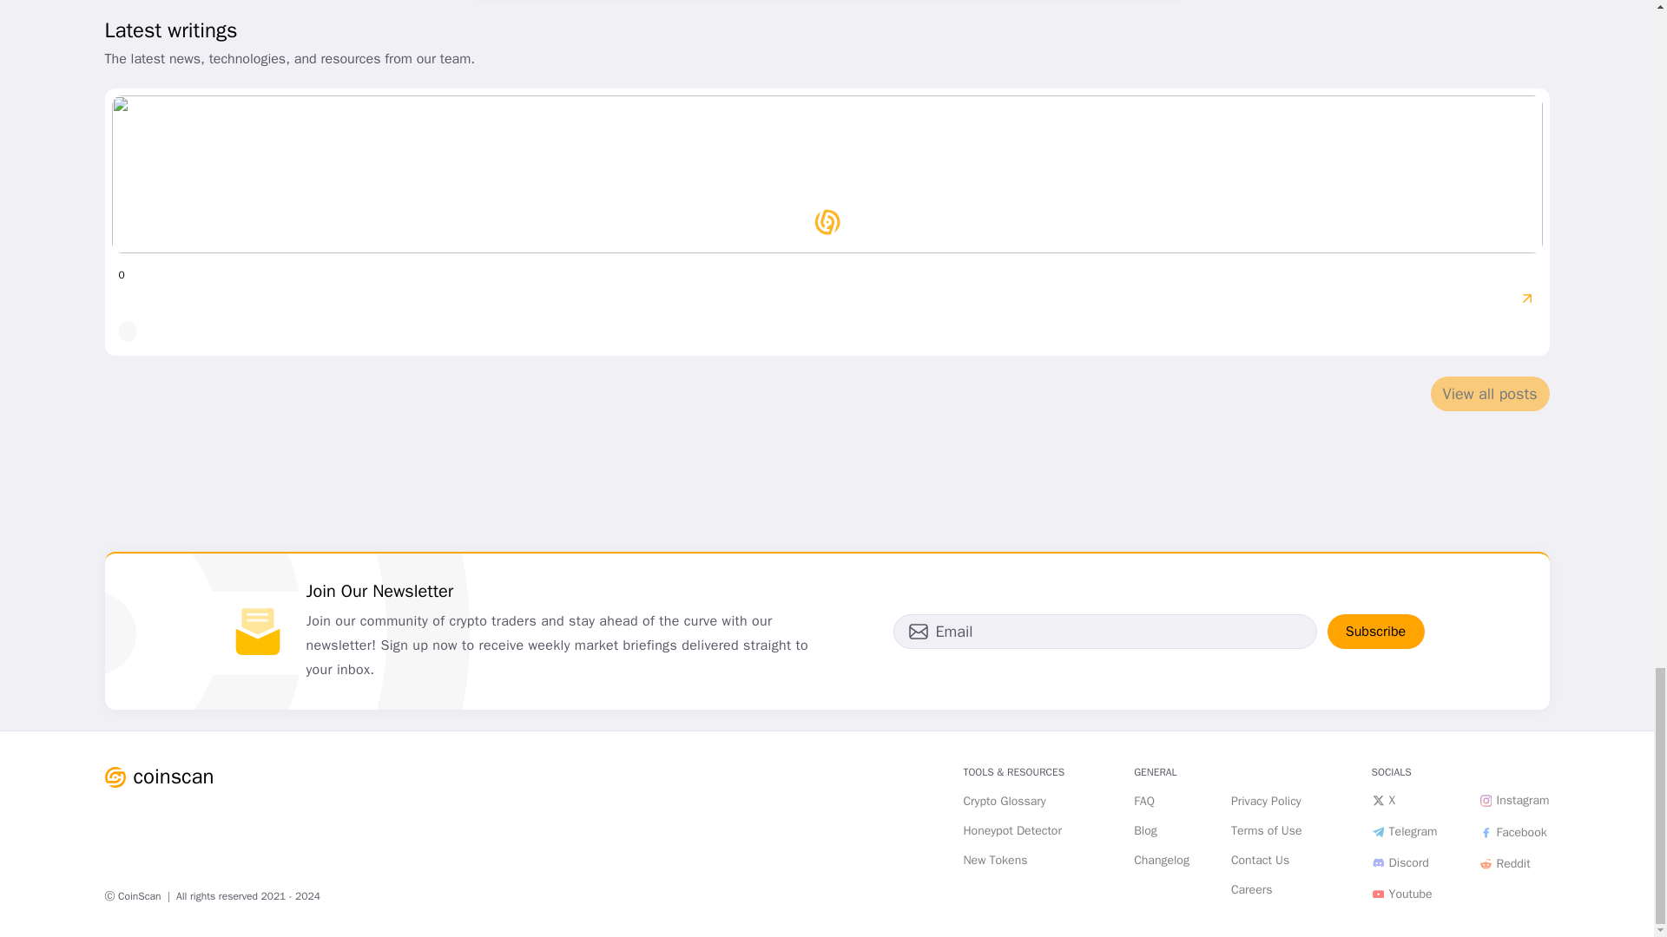 This screenshot has width=1667, height=937. What do you see at coordinates (1144, 802) in the screenshot?
I see `CoinScan faq` at bounding box center [1144, 802].